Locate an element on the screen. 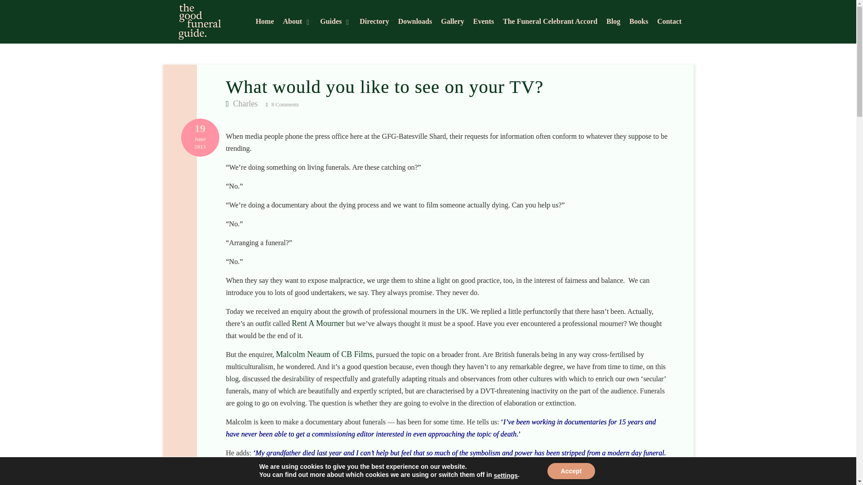 This screenshot has height=485, width=863. Gallery is located at coordinates (452, 22).